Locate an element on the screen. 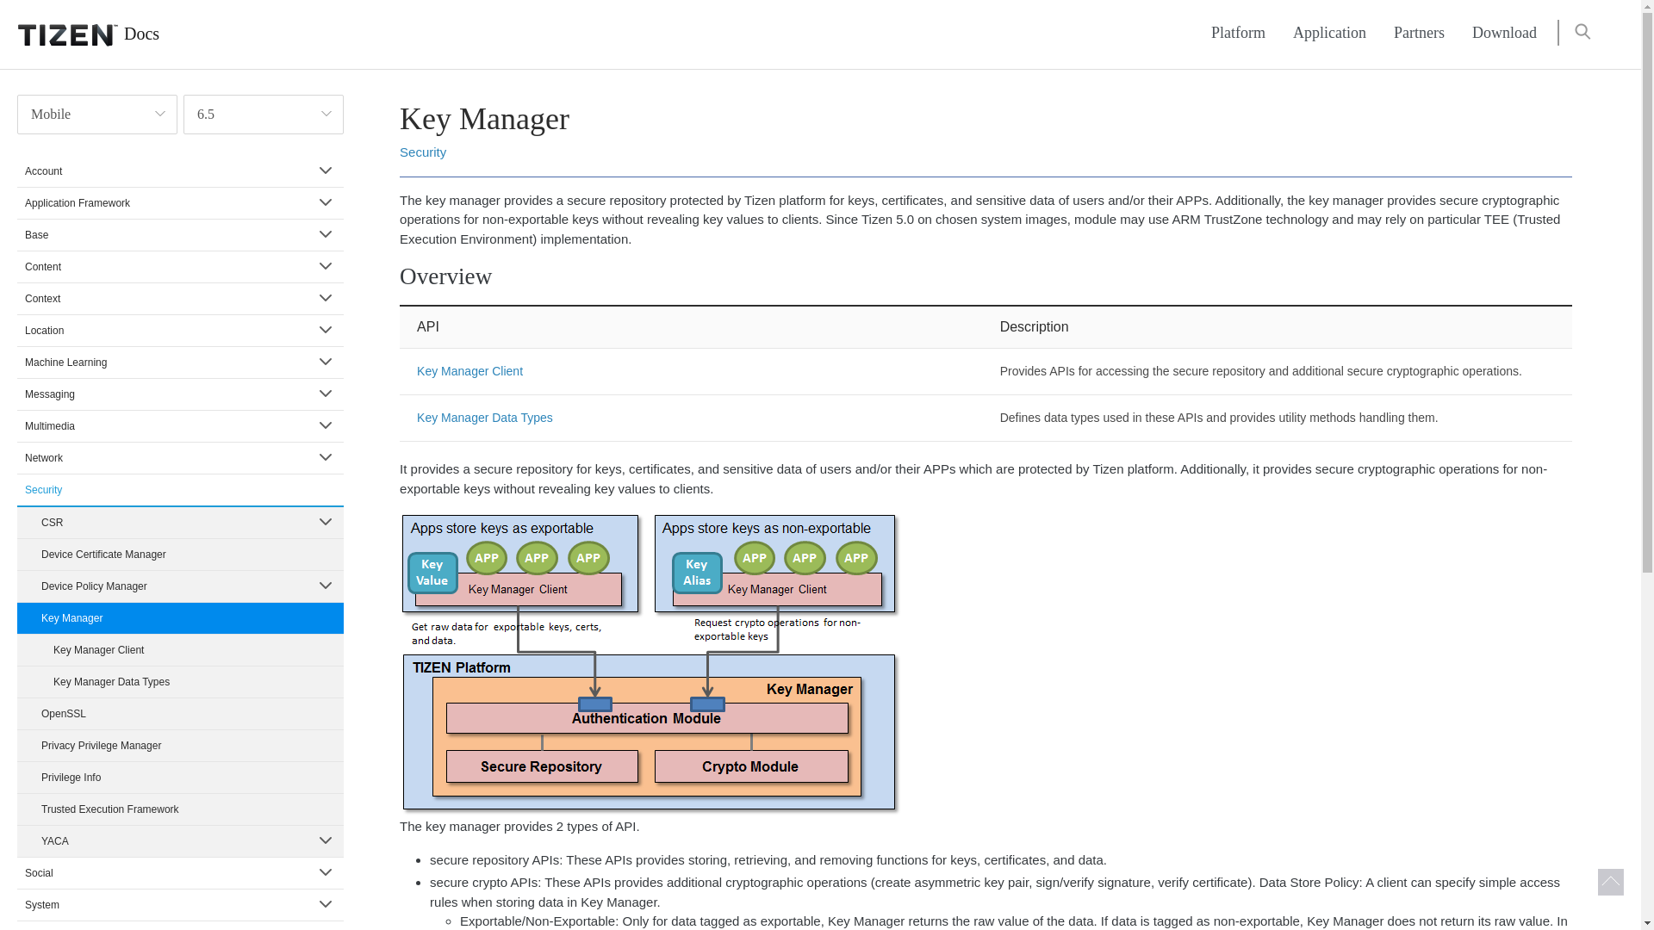  Partners is located at coordinates (1419, 33).